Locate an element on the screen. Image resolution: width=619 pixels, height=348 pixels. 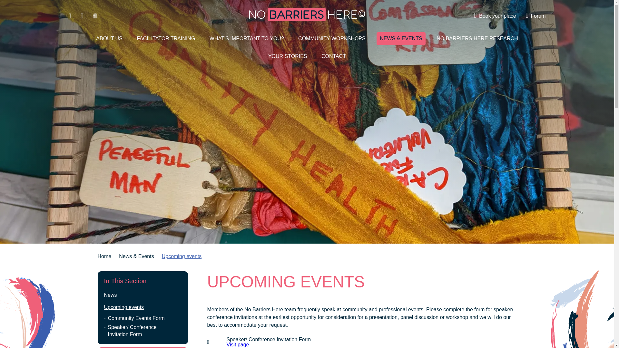
YOUR STORIES is located at coordinates (288, 56).